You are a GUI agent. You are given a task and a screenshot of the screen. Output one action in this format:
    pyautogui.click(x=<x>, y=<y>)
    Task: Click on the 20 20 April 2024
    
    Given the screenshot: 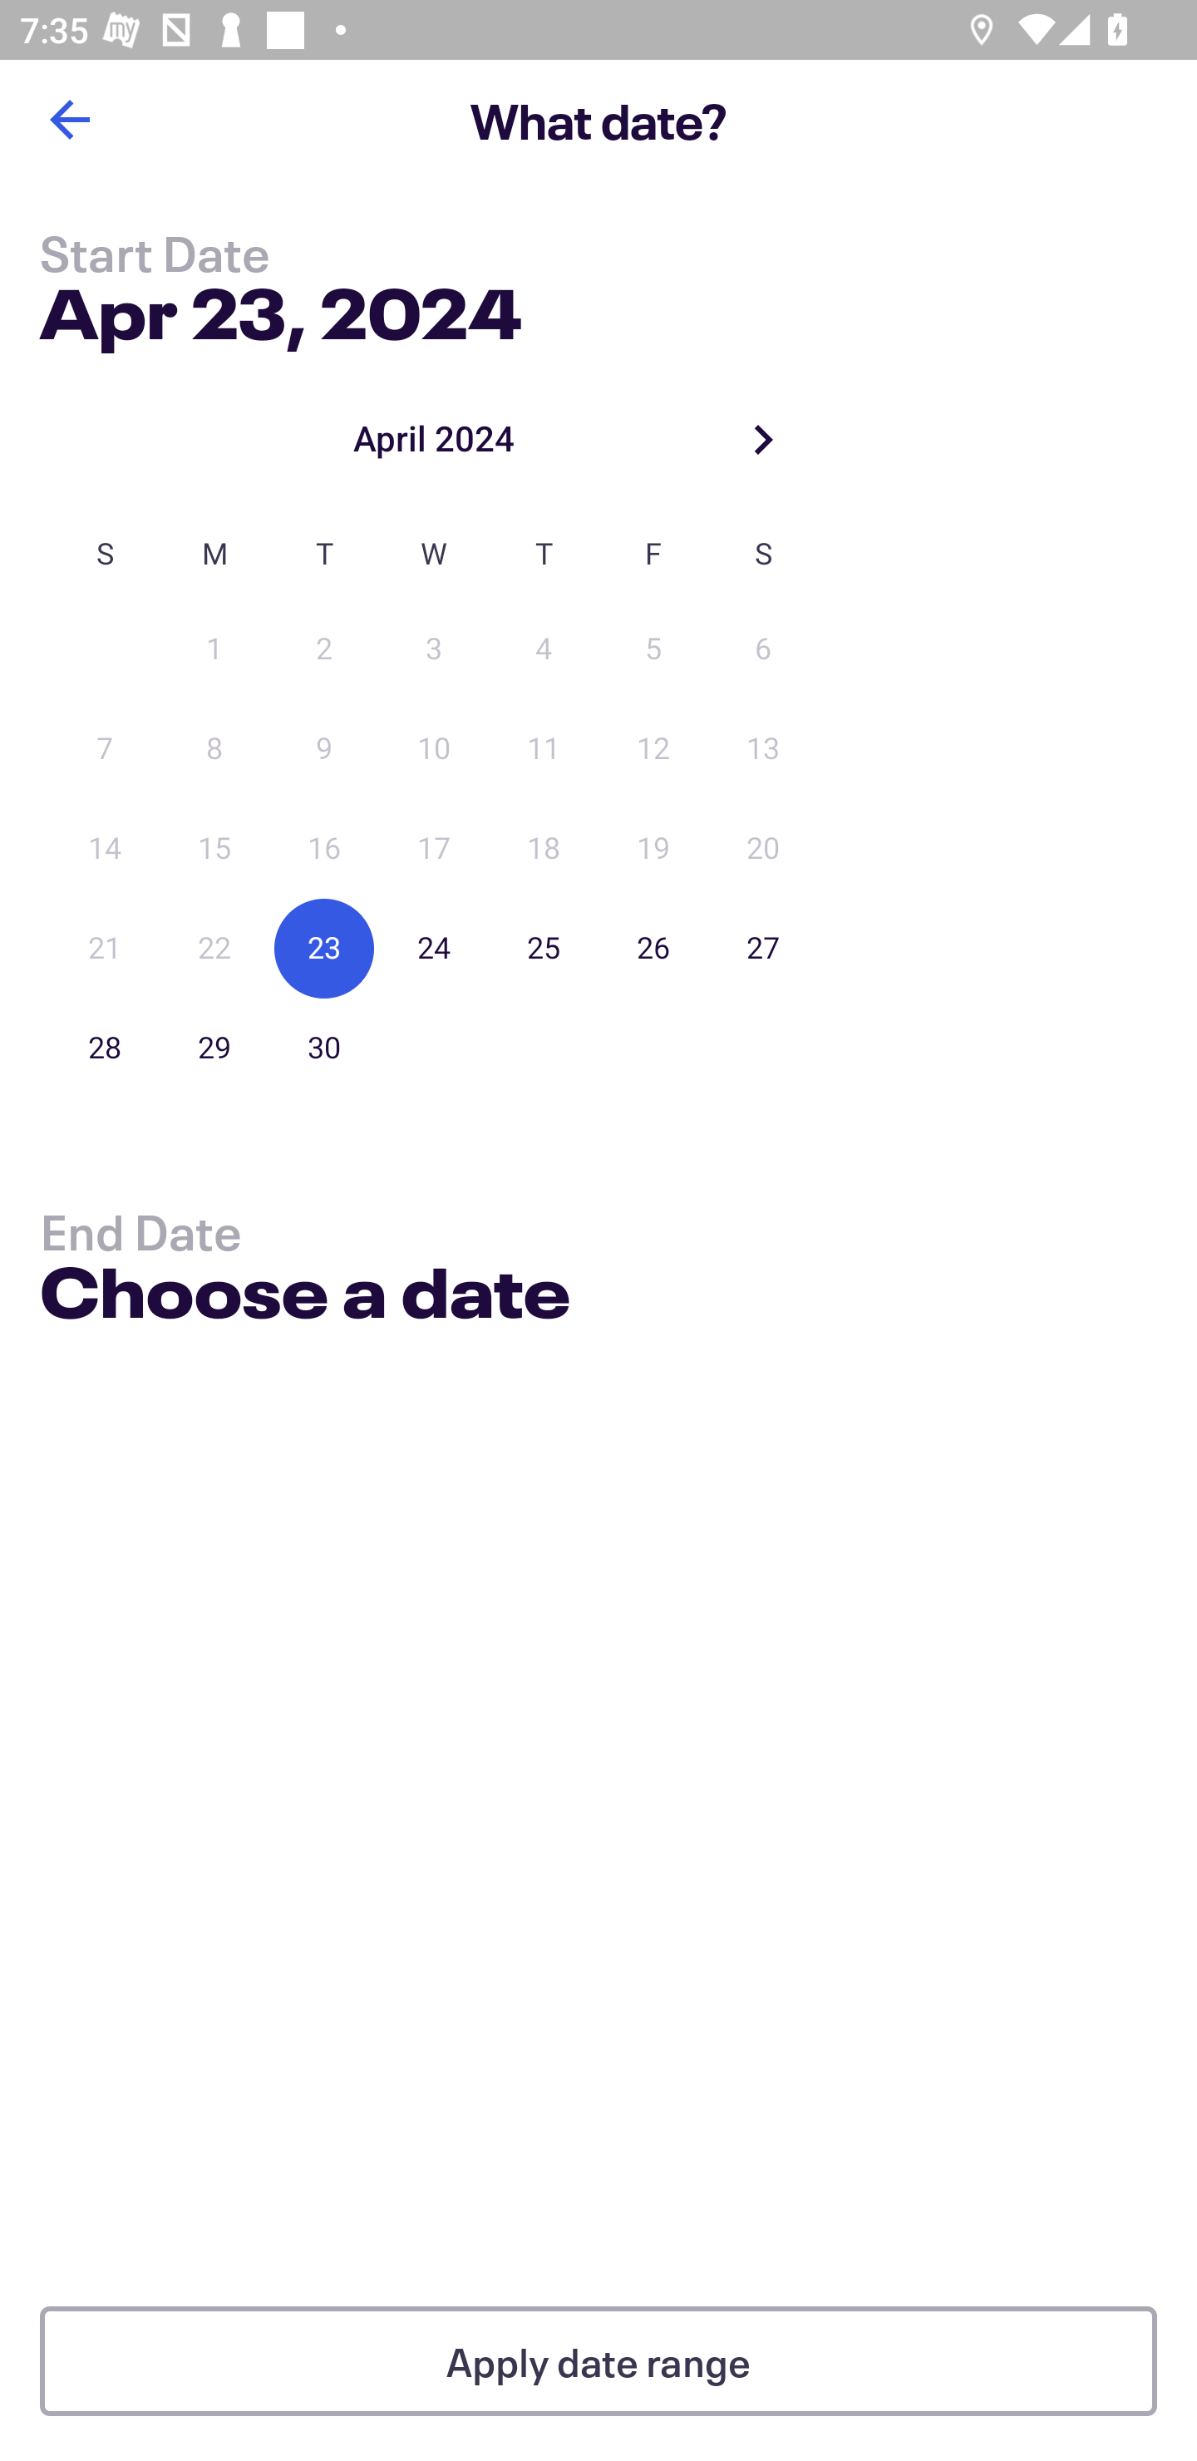 What is the action you would take?
    pyautogui.click(x=763, y=849)
    